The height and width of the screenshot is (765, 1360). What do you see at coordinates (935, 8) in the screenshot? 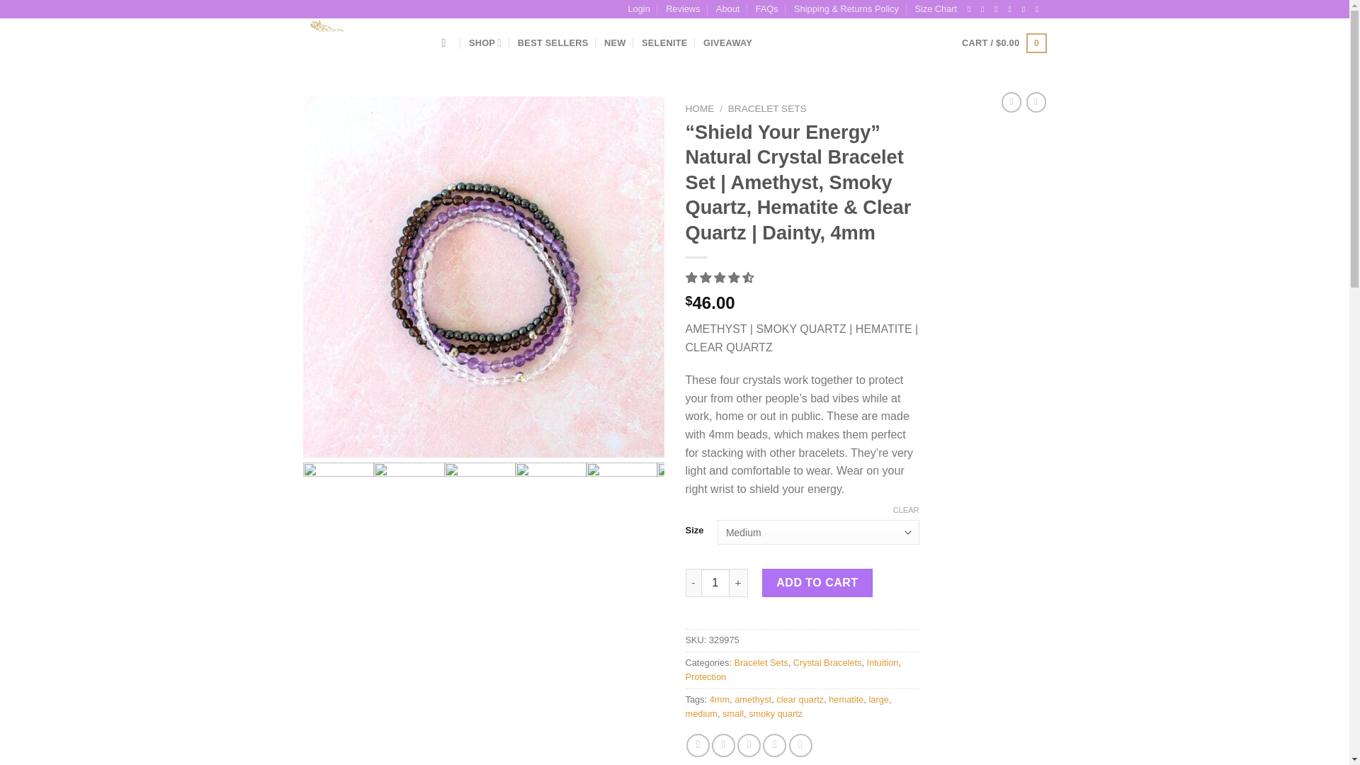
I see `Size Chart` at bounding box center [935, 8].